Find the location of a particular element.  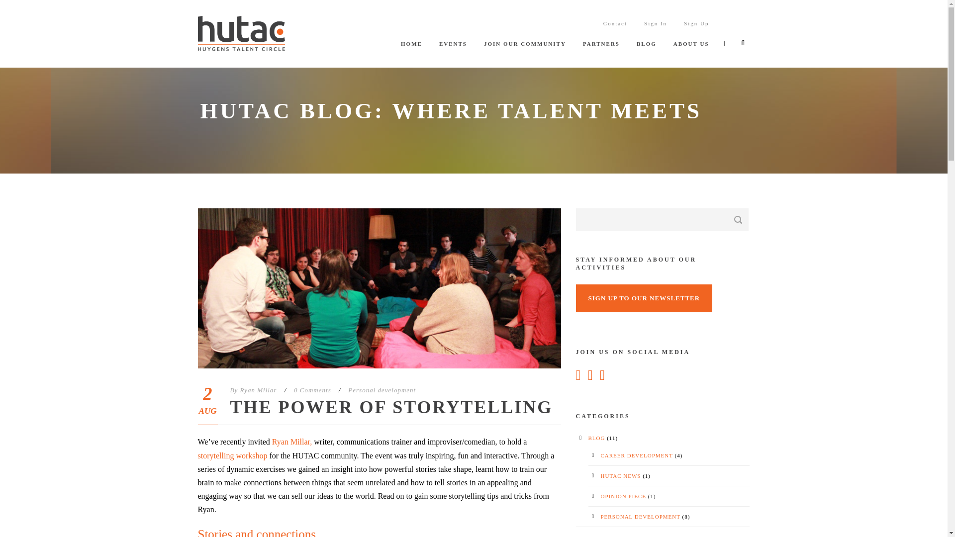

Posts by Ryan Millar is located at coordinates (258, 390).